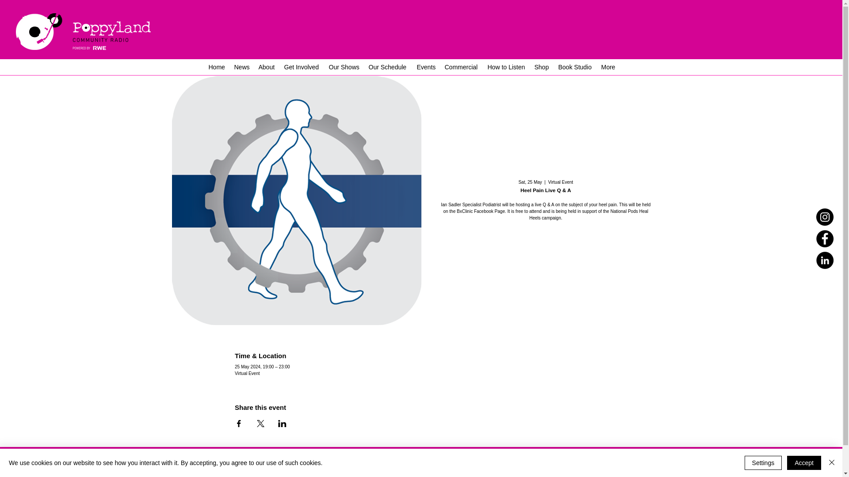 Image resolution: width=849 pixels, height=477 pixels. What do you see at coordinates (302, 67) in the screenshot?
I see `Get Involved` at bounding box center [302, 67].